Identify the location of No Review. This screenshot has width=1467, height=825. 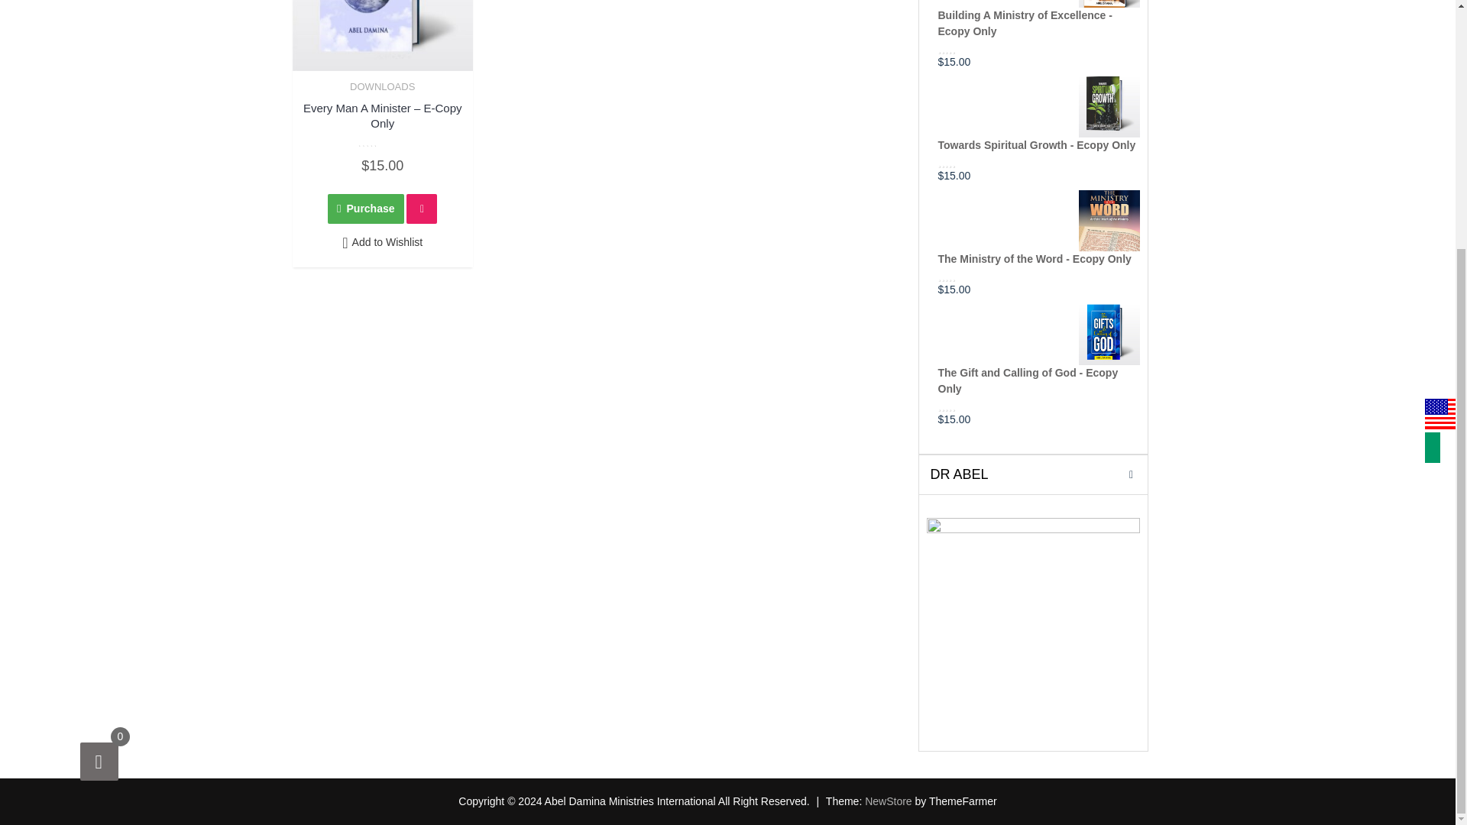
(967, 163).